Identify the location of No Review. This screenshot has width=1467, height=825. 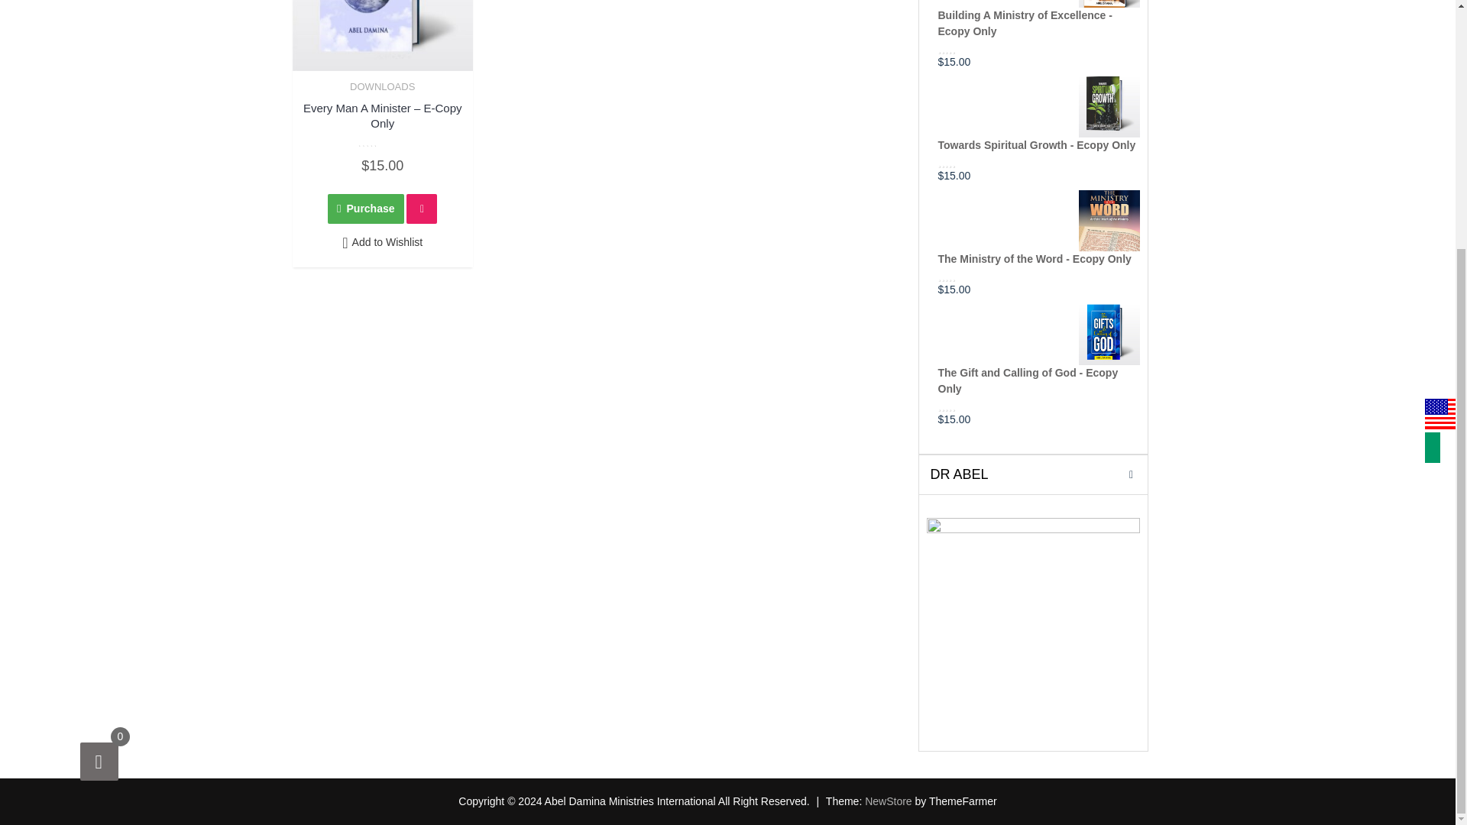
(967, 163).